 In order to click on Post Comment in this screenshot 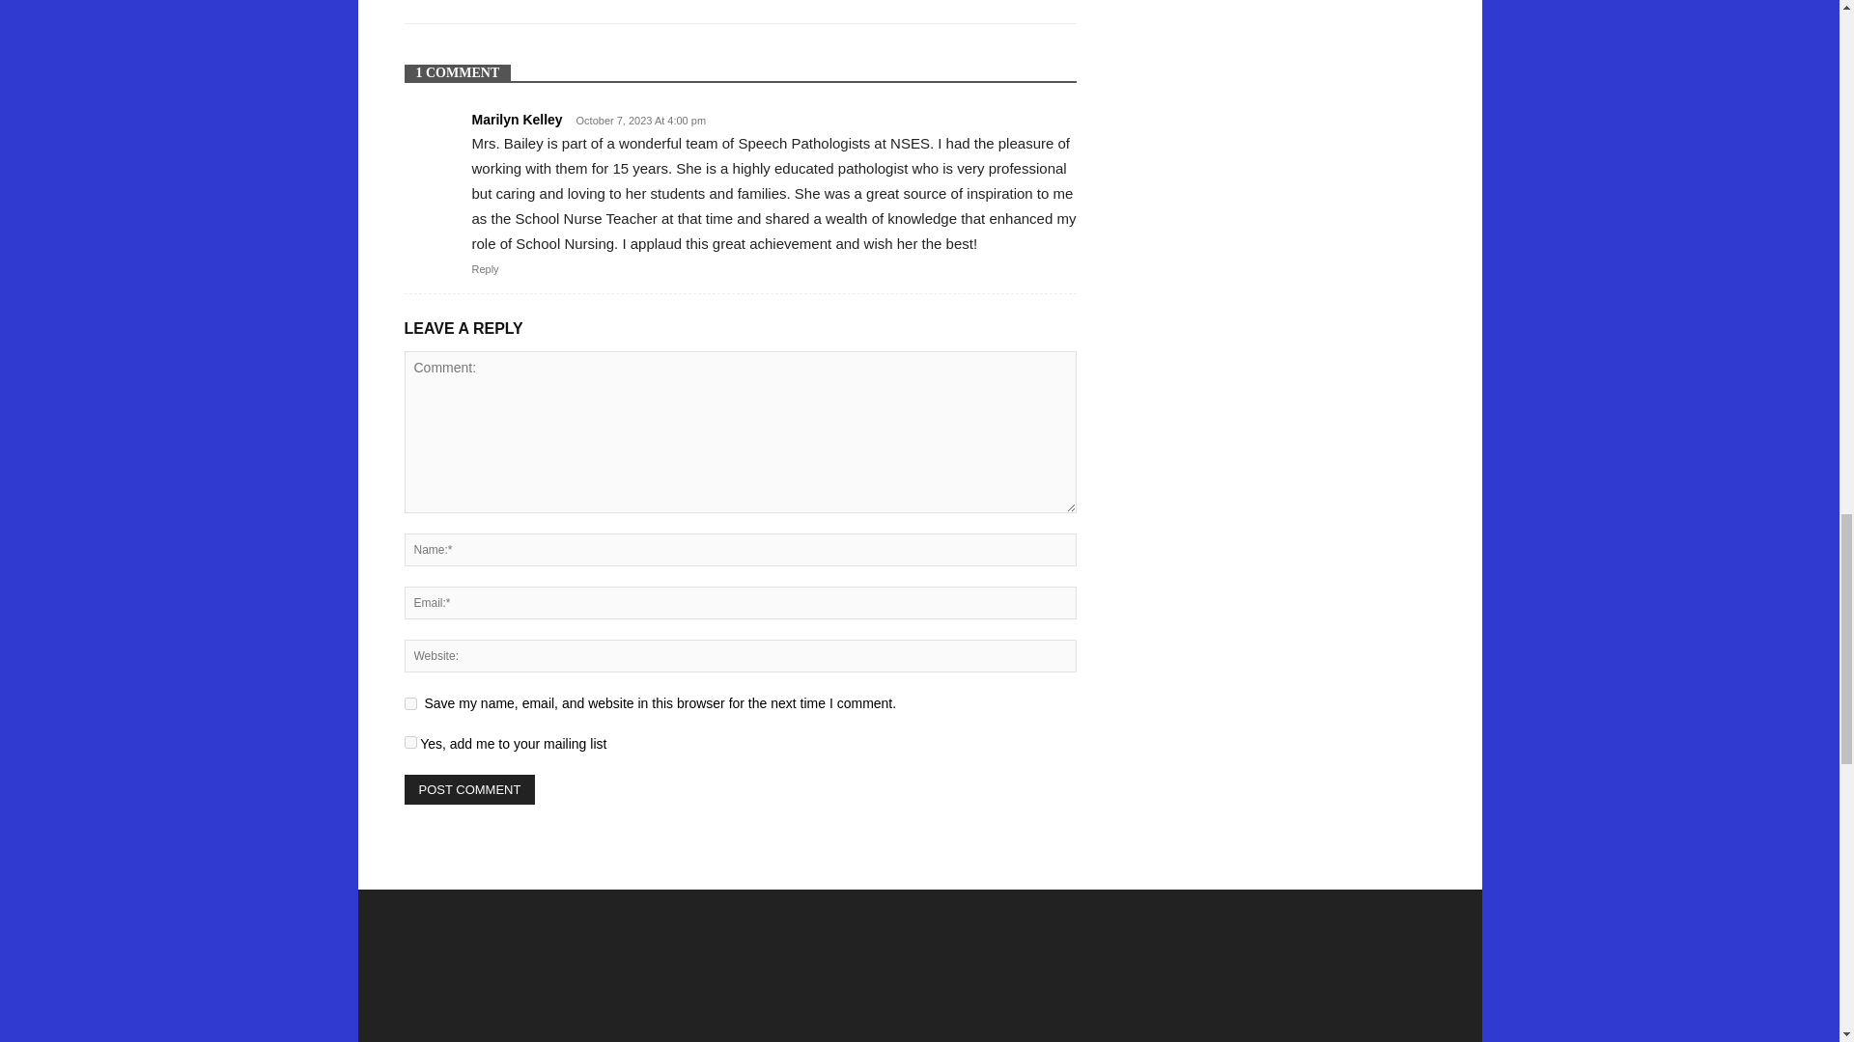, I will do `click(469, 789)`.